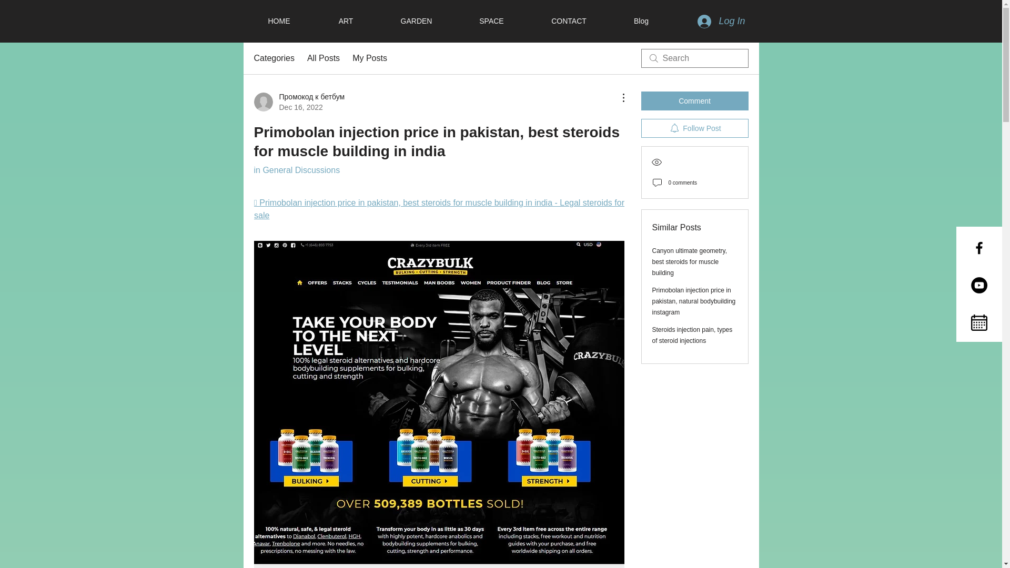 The height and width of the screenshot is (568, 1010). I want to click on Comment, so click(694, 100).